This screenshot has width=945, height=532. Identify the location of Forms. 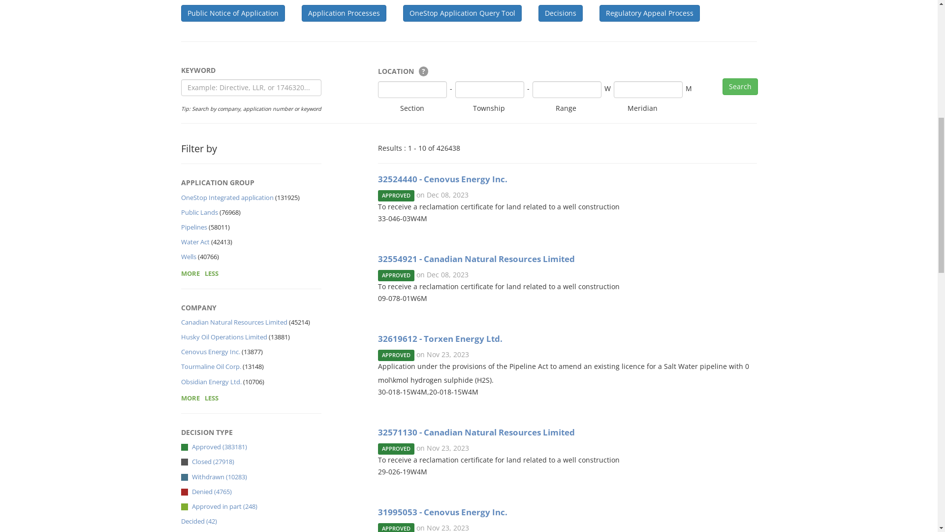
(578, 14).